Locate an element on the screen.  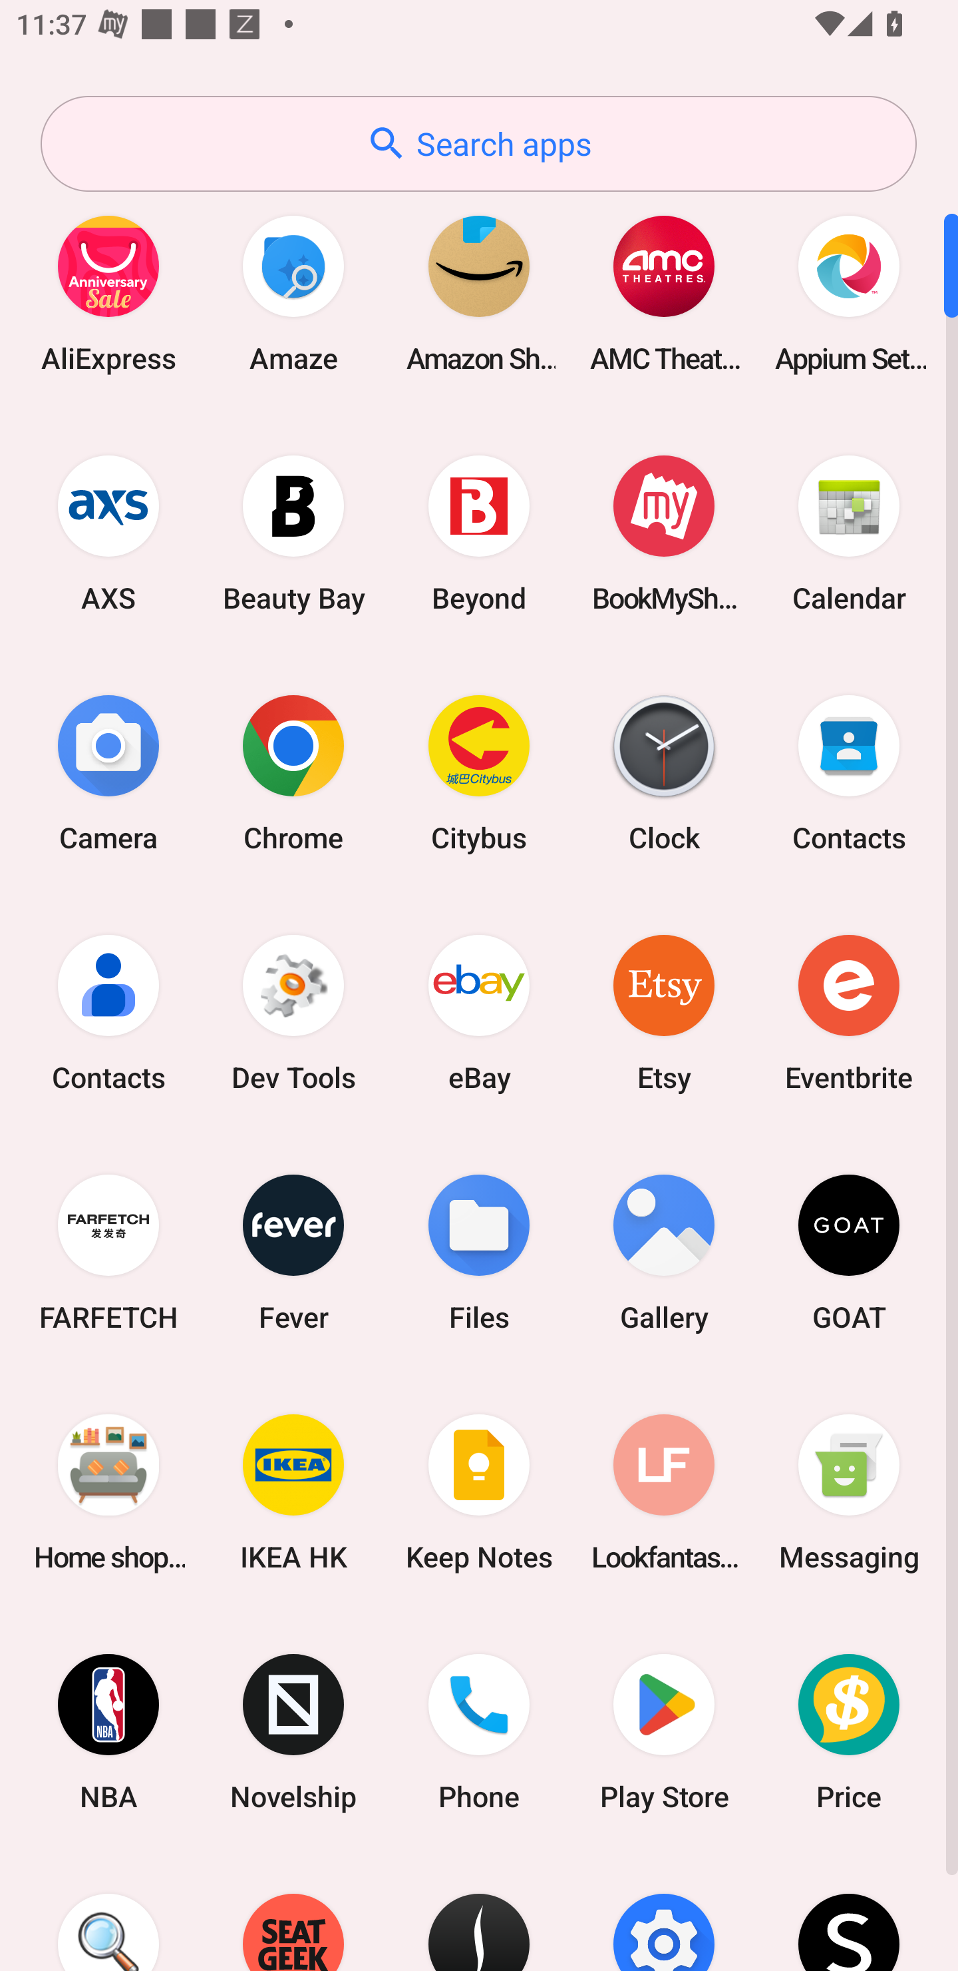
GOAT is located at coordinates (849, 1252).